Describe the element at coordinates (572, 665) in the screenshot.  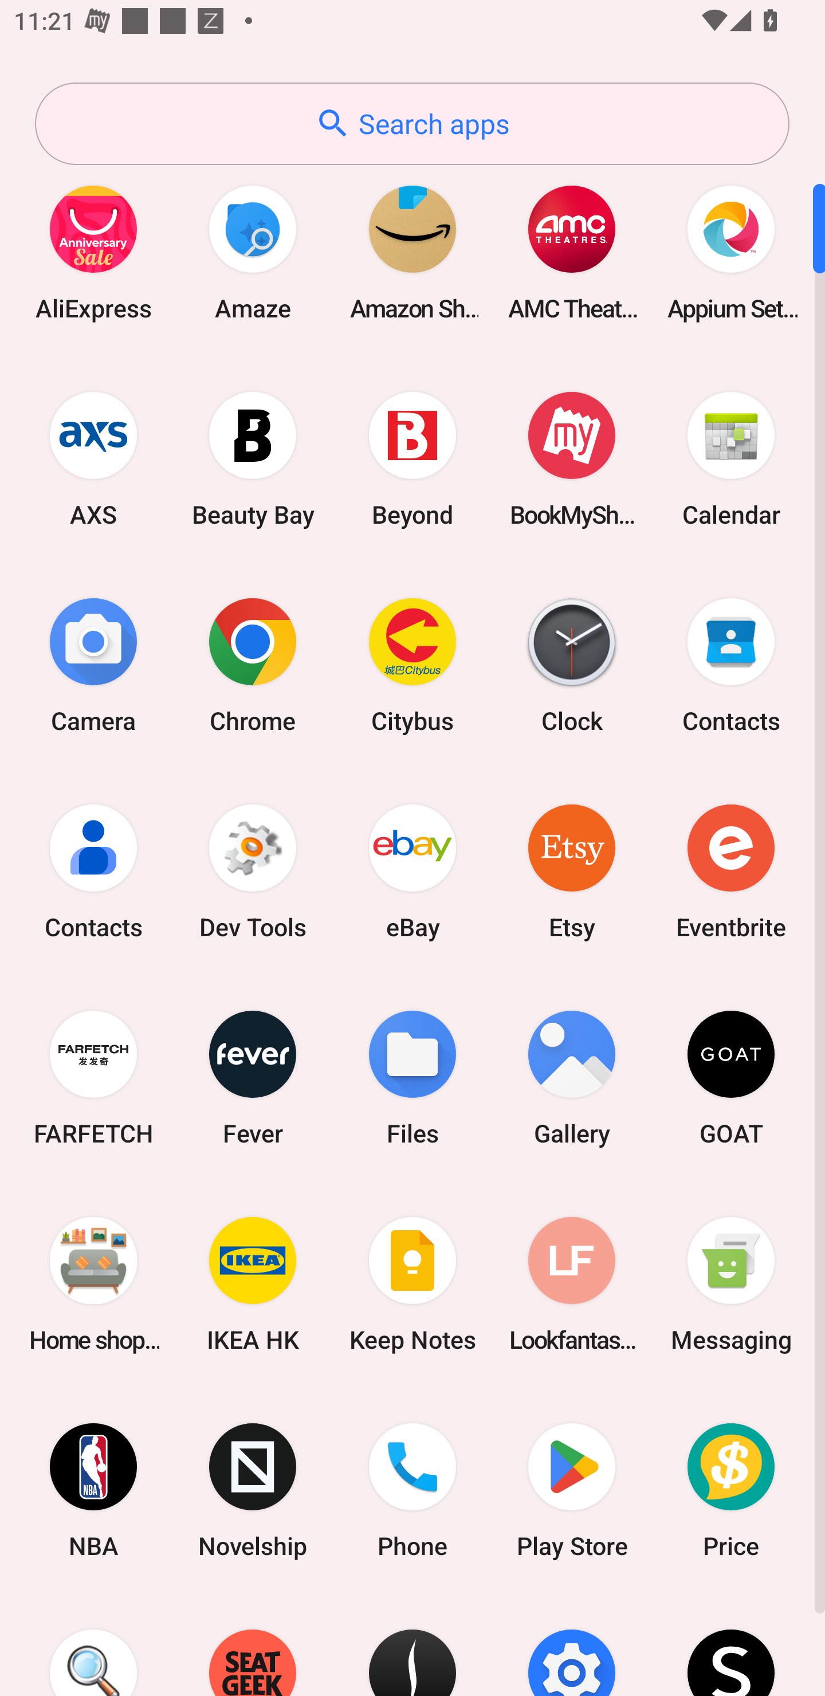
I see `Clock` at that location.